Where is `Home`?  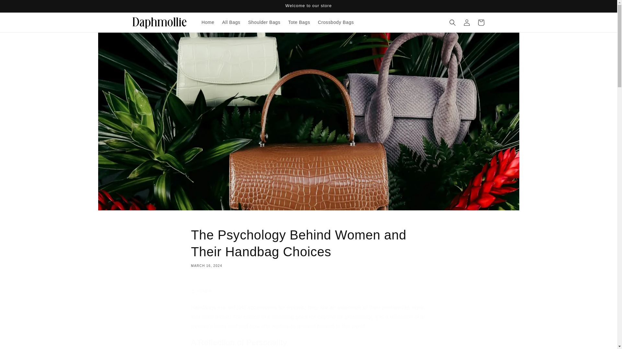 Home is located at coordinates (208, 22).